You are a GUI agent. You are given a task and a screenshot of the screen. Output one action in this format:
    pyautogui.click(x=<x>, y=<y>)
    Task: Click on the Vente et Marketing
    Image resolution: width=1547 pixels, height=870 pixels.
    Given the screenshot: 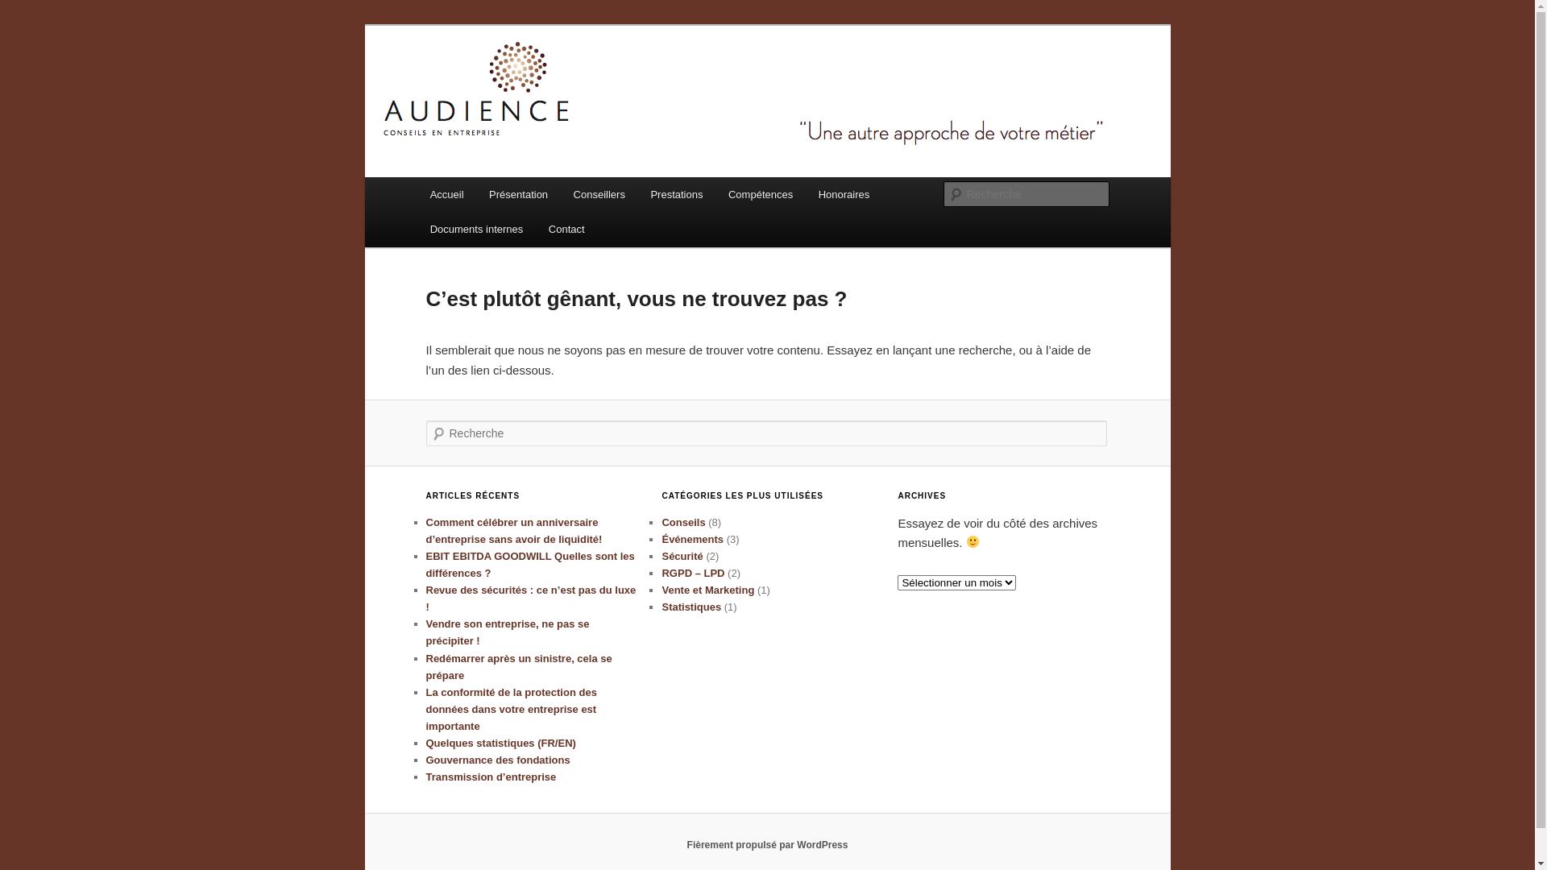 What is the action you would take?
    pyautogui.click(x=707, y=590)
    